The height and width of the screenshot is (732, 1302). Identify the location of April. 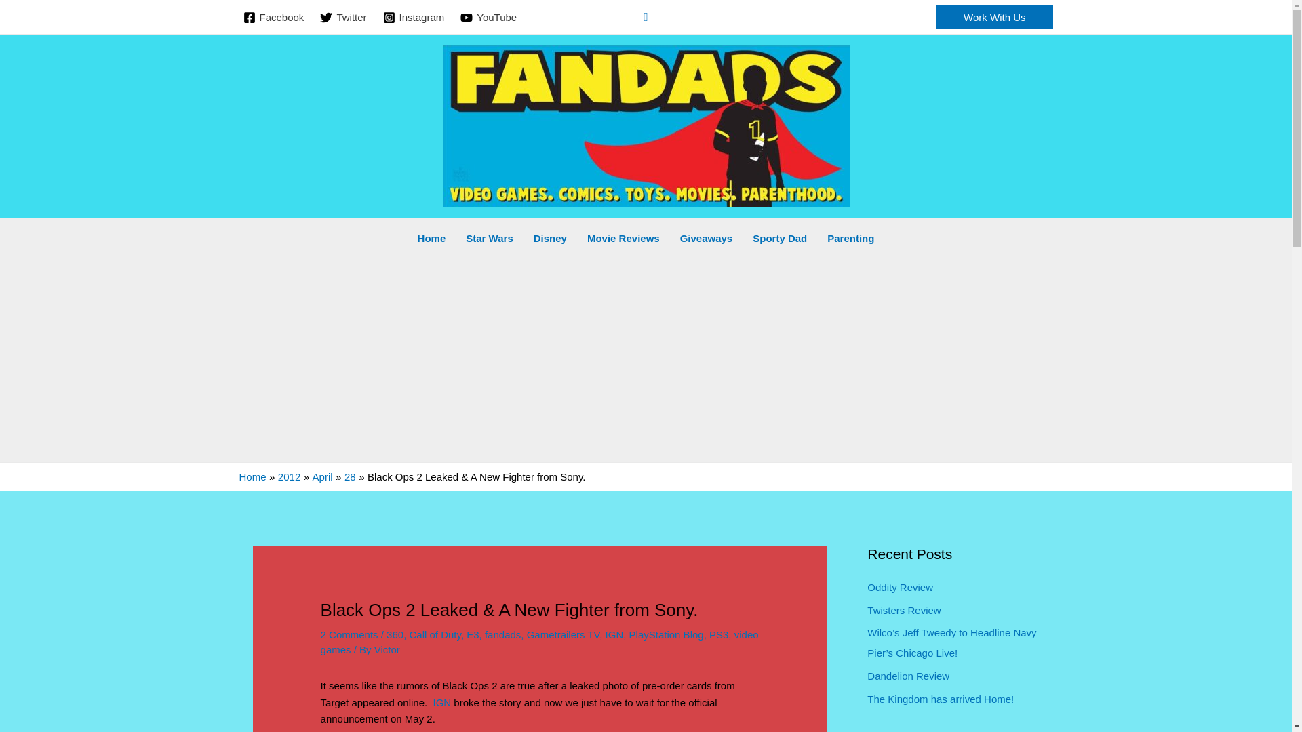
(323, 476).